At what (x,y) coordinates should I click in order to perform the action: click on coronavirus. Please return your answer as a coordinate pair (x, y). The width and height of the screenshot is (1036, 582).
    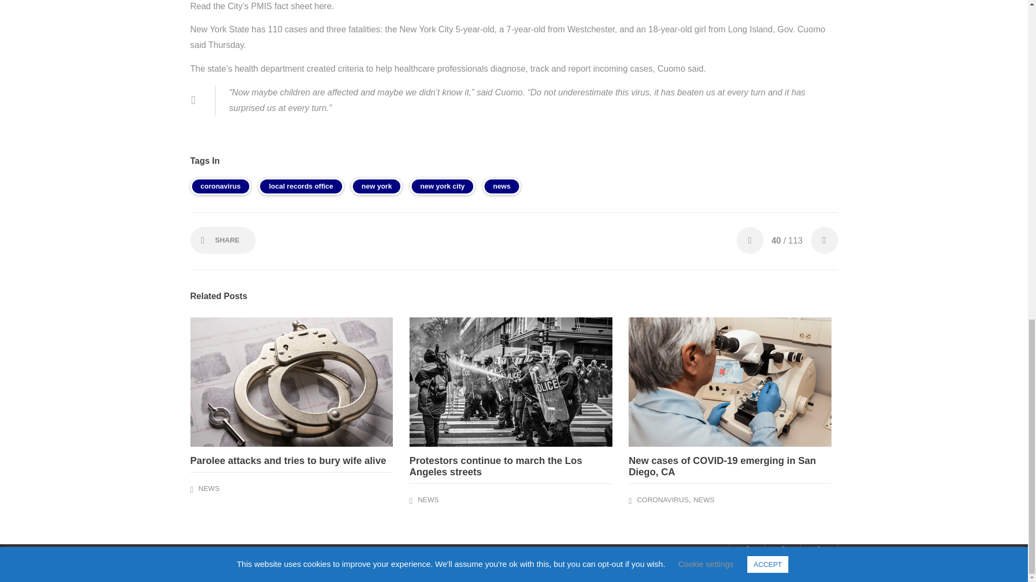
    Looking at the image, I should click on (220, 186).